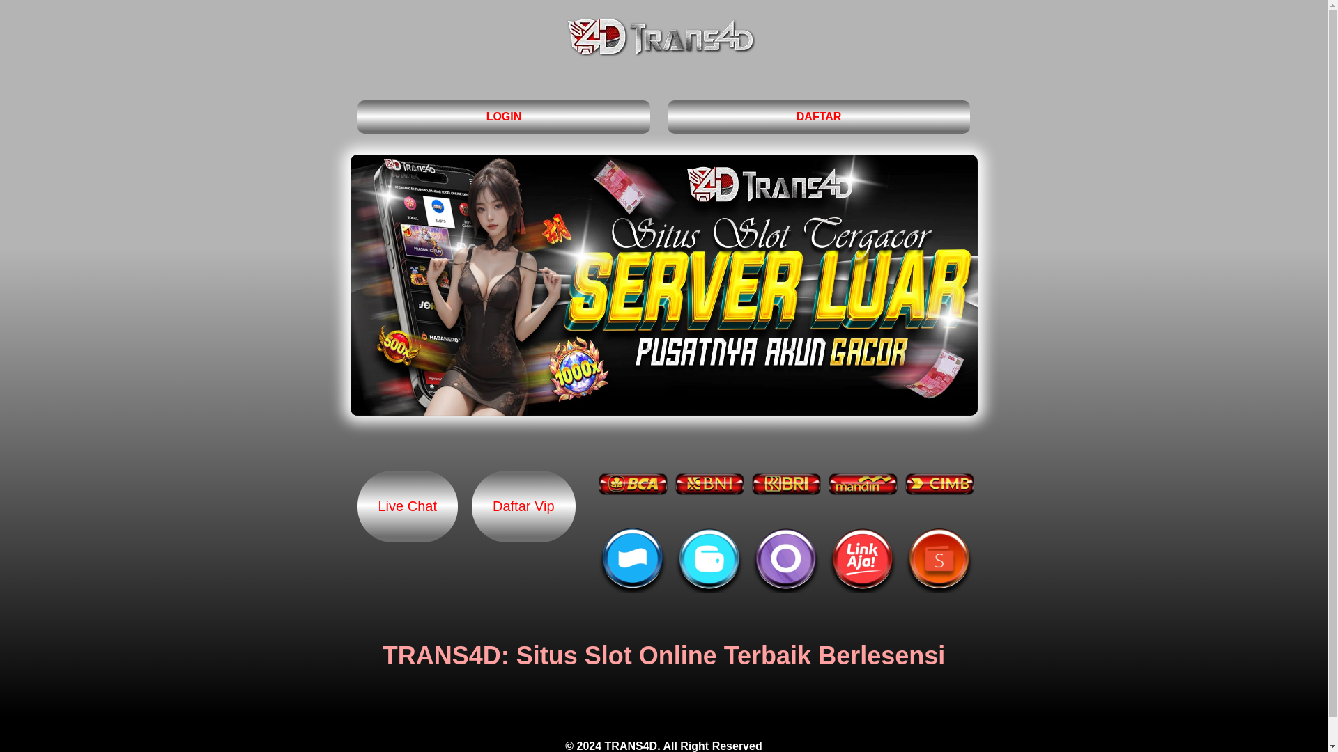 The width and height of the screenshot is (1338, 752). Describe the element at coordinates (523, 506) in the screenshot. I see `Daftar Vip` at that location.